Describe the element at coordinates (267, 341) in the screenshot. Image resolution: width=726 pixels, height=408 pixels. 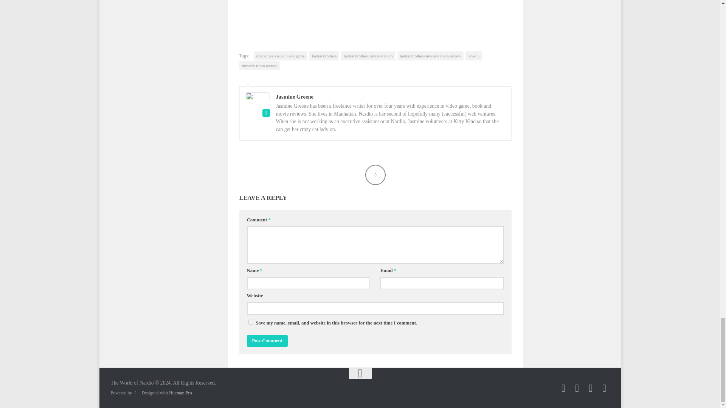
I see `Post Comment` at that location.